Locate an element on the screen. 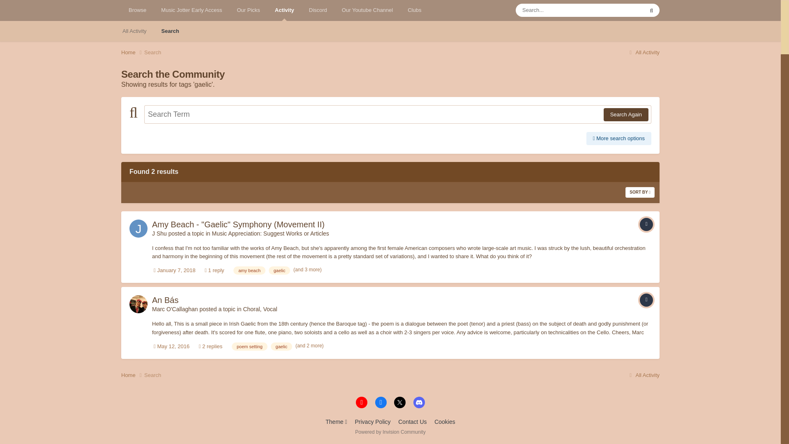  Discord is located at coordinates (318, 10).